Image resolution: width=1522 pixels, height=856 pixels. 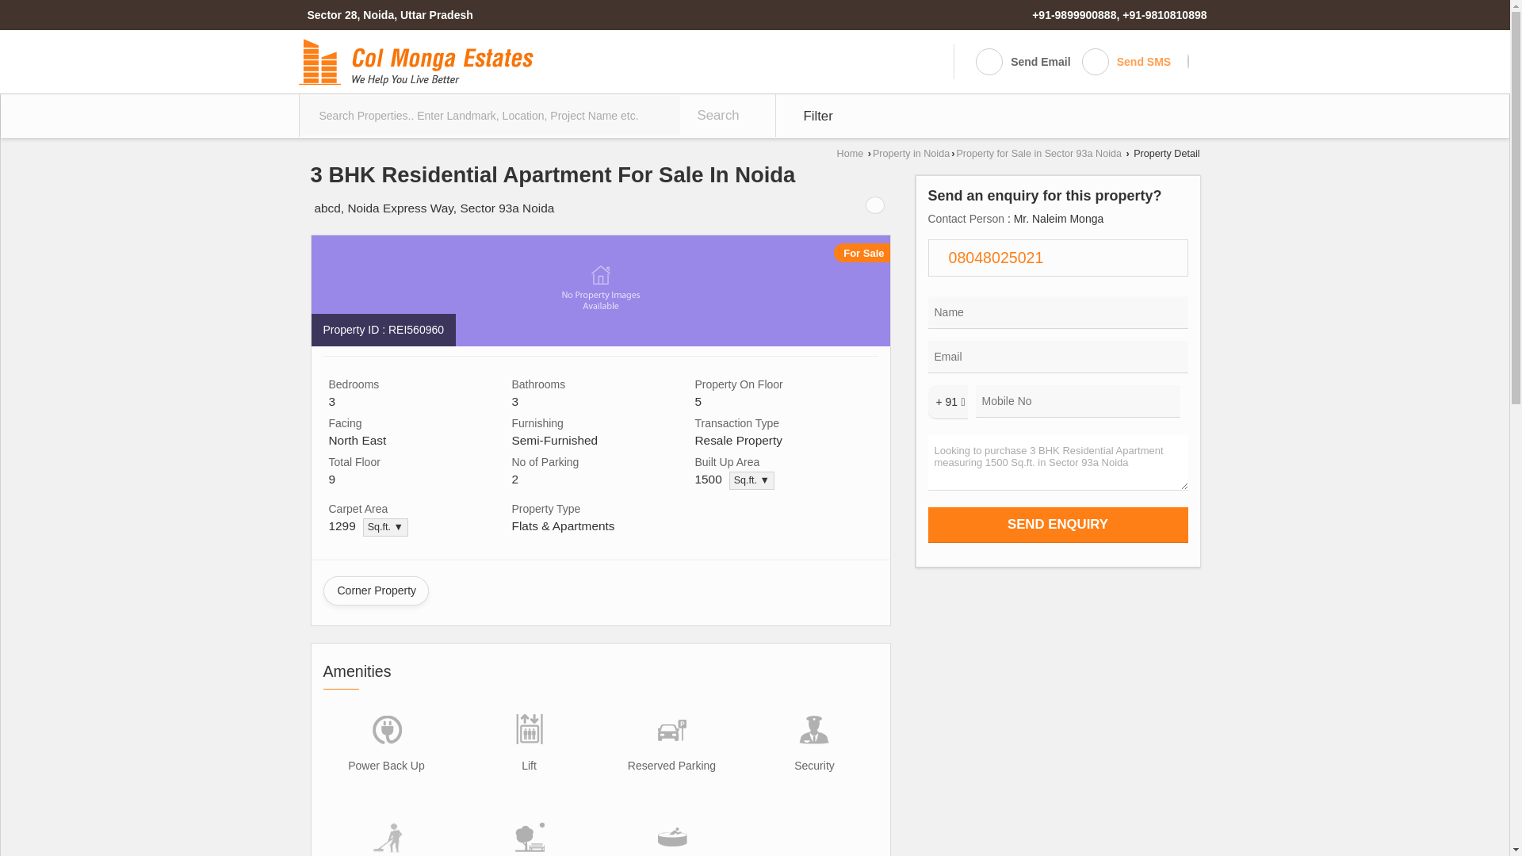 What do you see at coordinates (1057, 525) in the screenshot?
I see `Send Enquiry` at bounding box center [1057, 525].